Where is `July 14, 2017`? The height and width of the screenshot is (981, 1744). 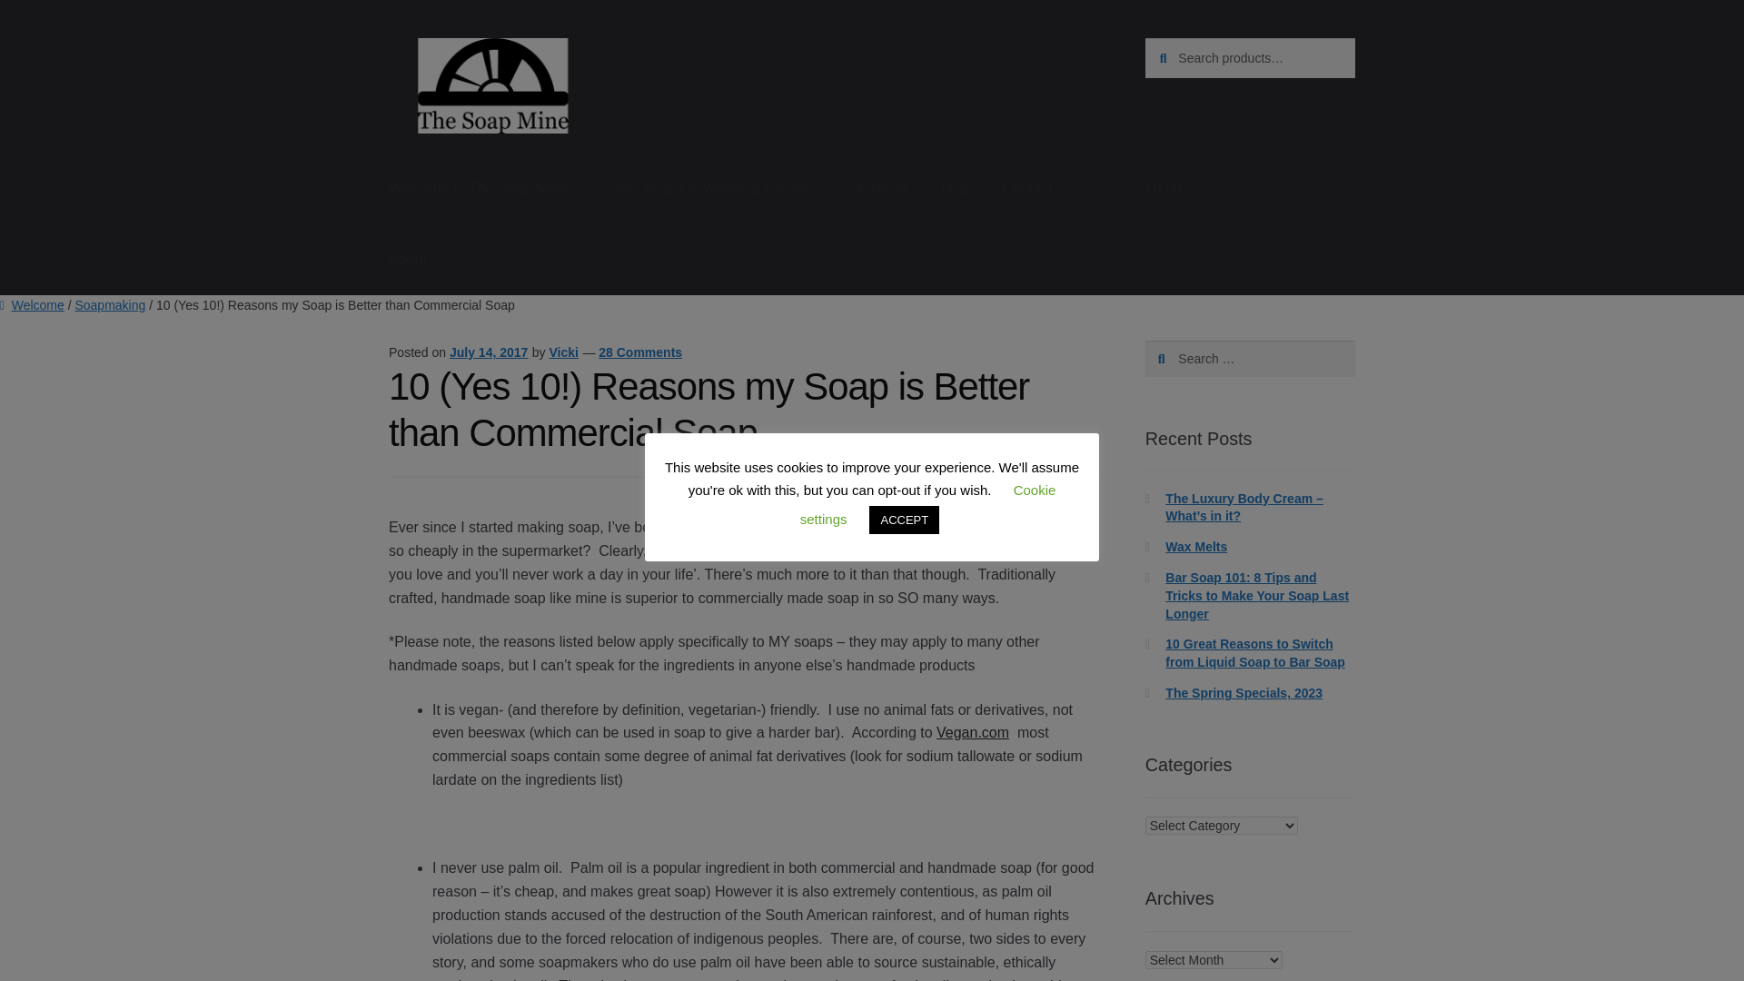 July 14, 2017 is located at coordinates (489, 352).